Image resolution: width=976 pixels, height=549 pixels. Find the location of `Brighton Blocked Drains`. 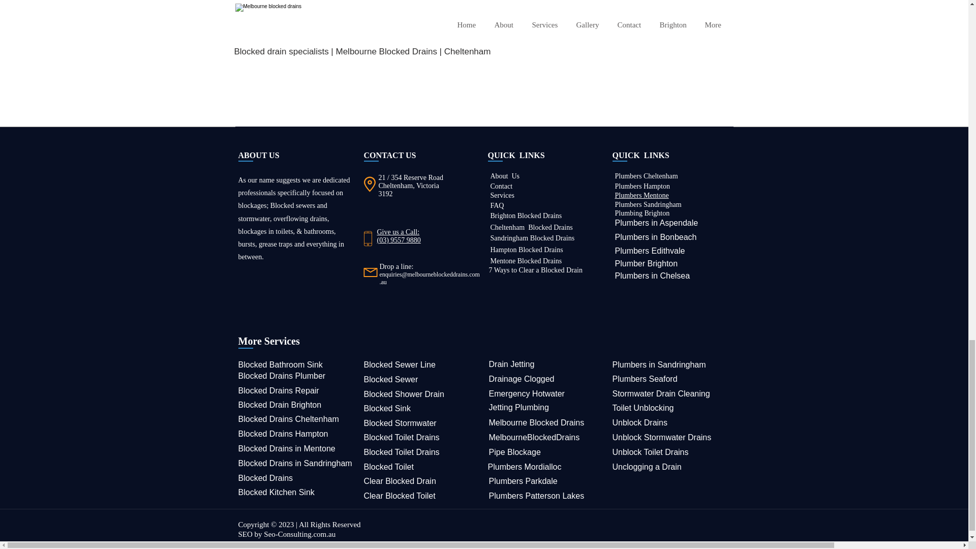

Brighton Blocked Drains is located at coordinates (526, 216).